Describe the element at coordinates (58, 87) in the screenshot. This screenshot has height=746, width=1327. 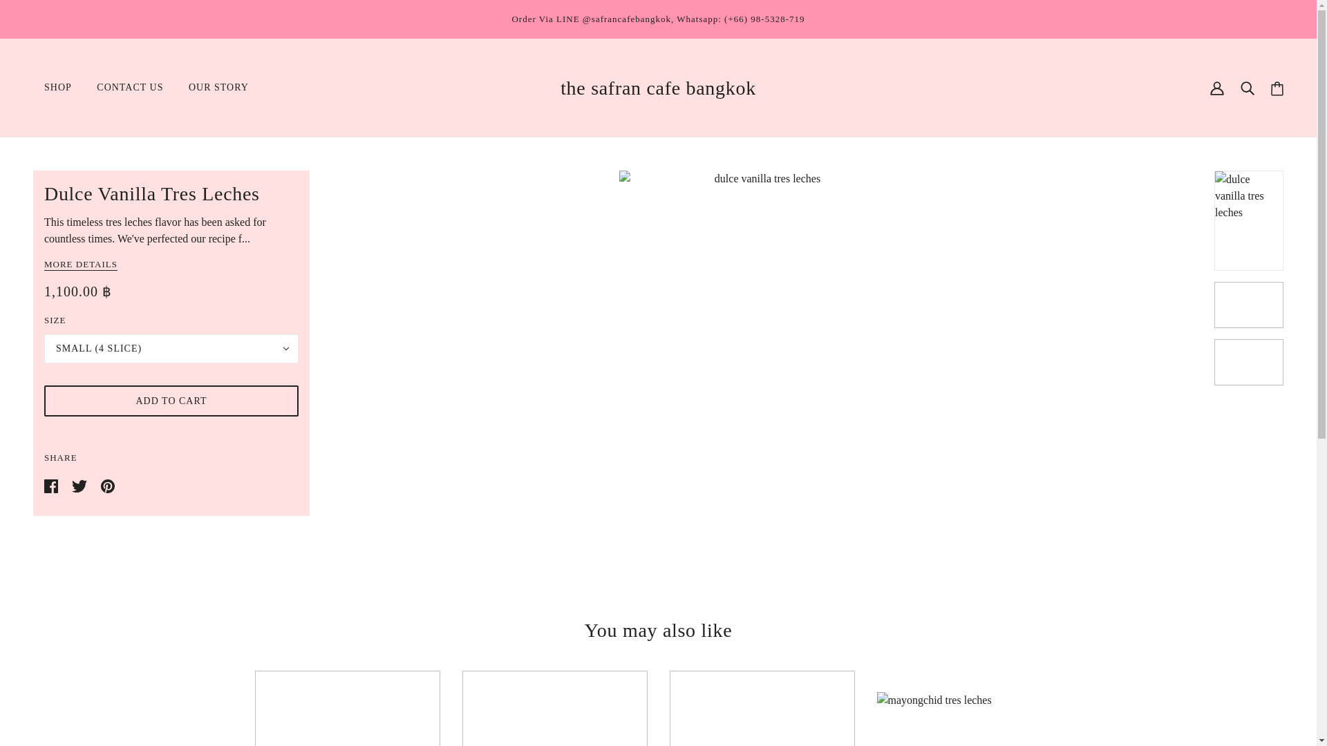
I see `SHOP` at that location.